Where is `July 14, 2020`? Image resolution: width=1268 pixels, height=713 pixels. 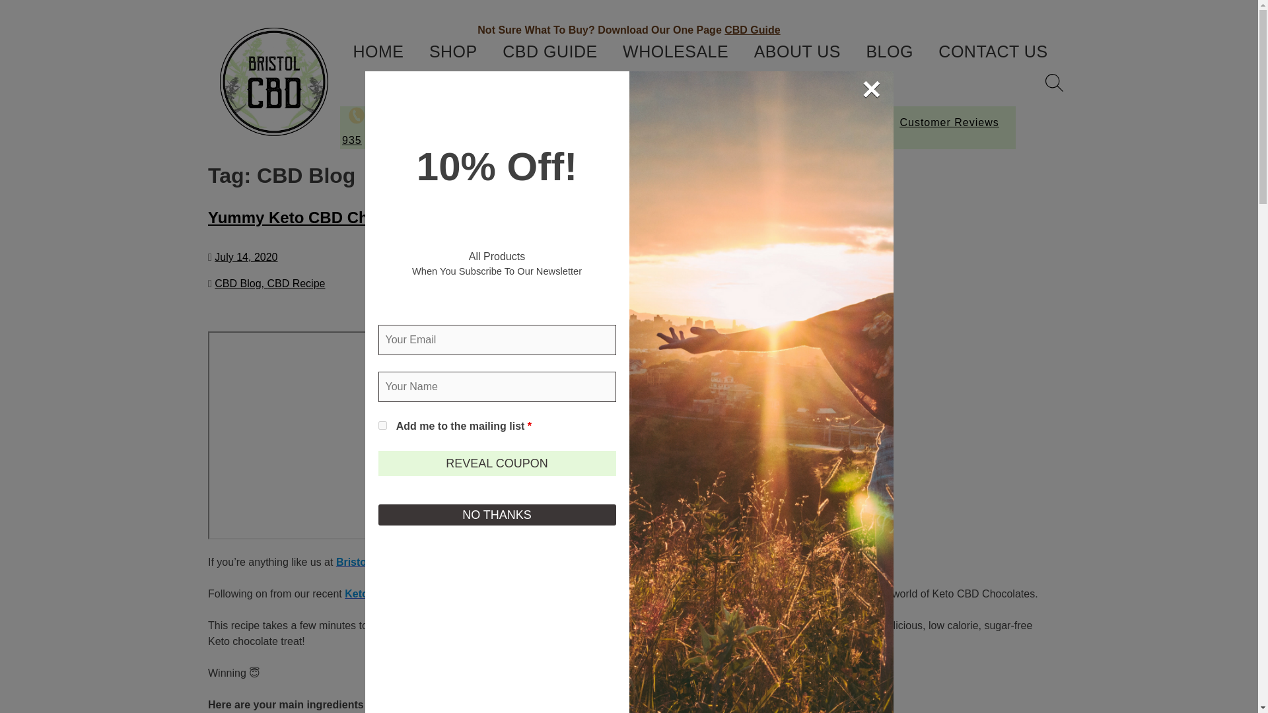 July 14, 2020 is located at coordinates (246, 257).